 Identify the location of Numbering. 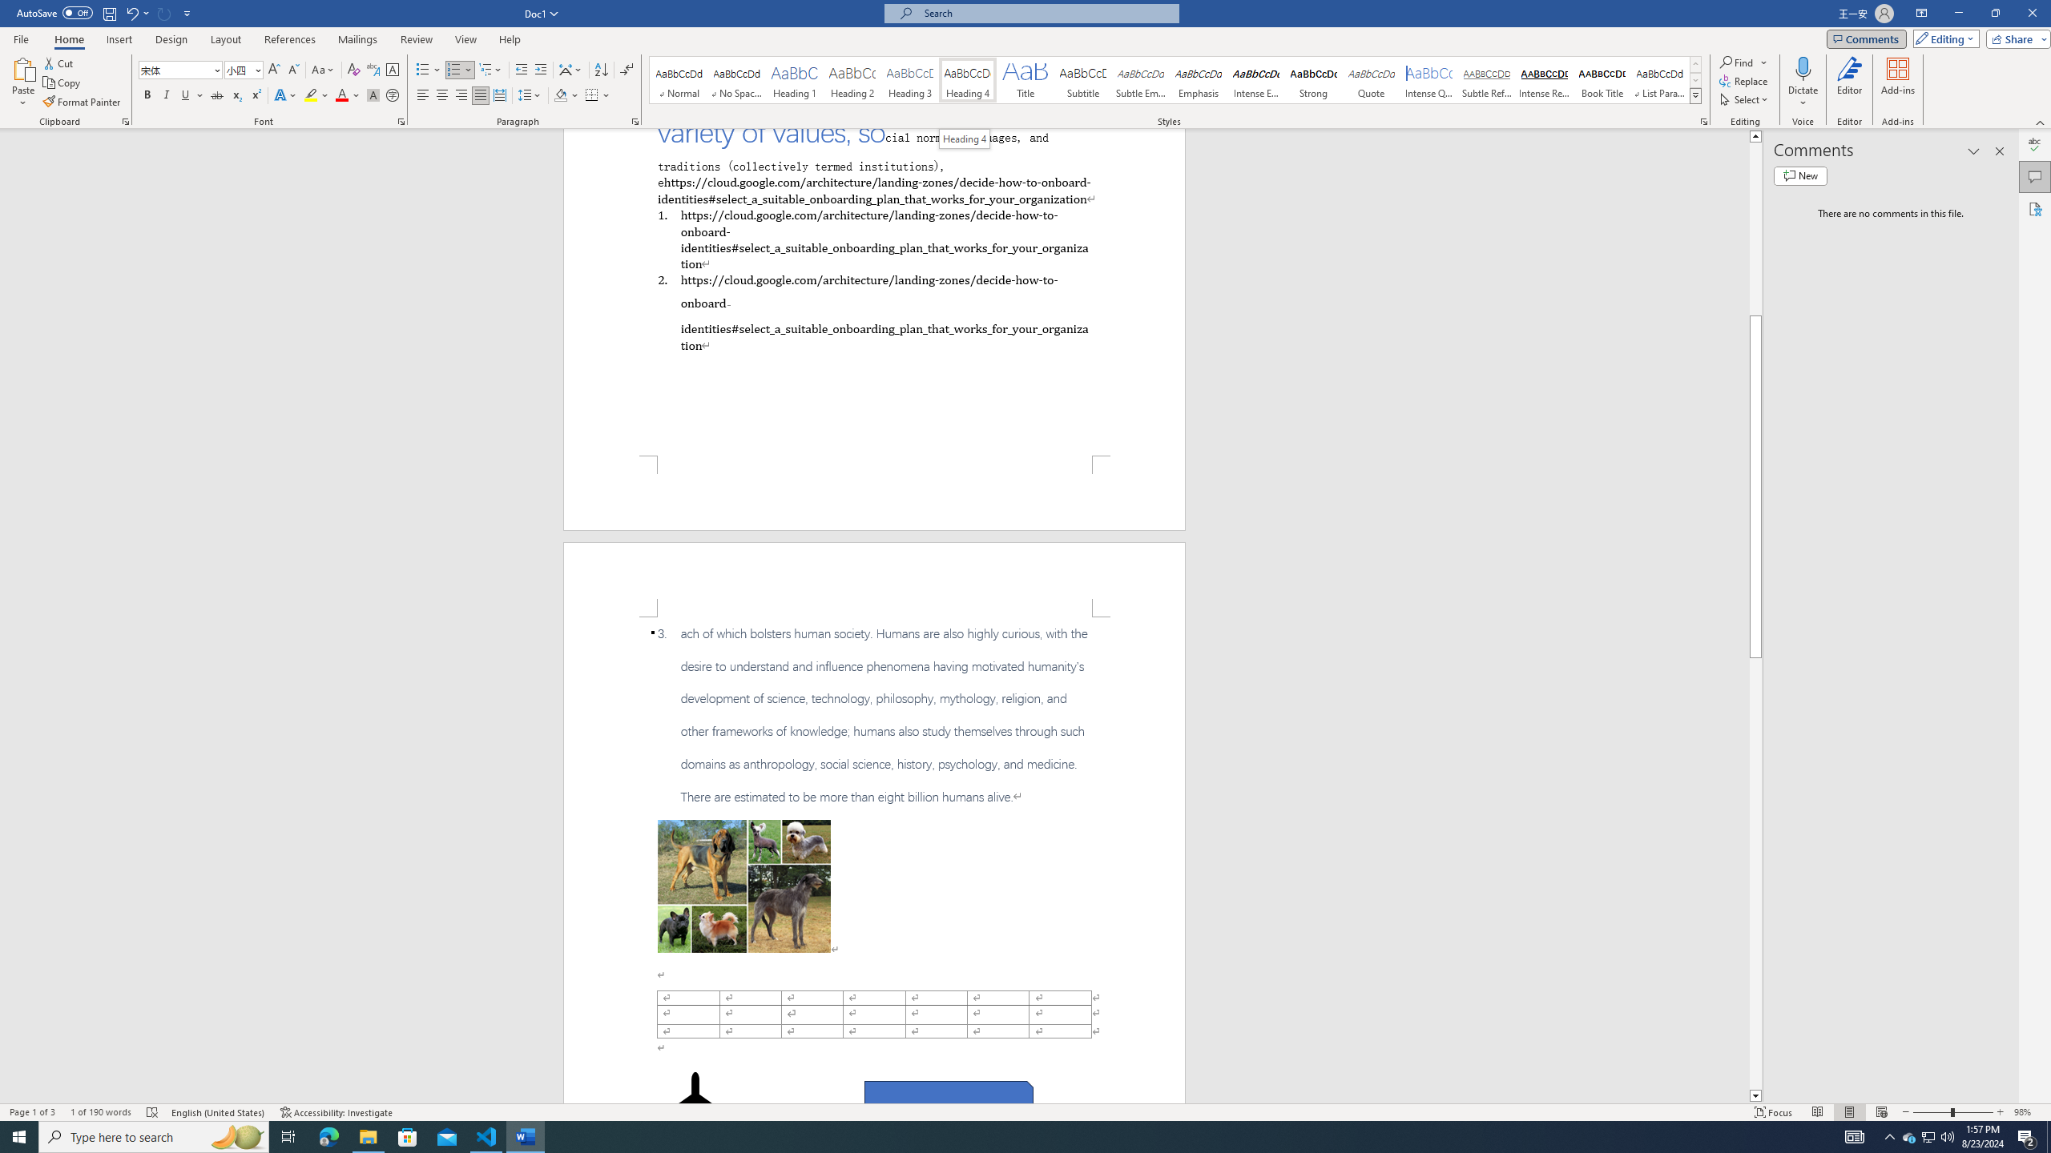
(460, 70).